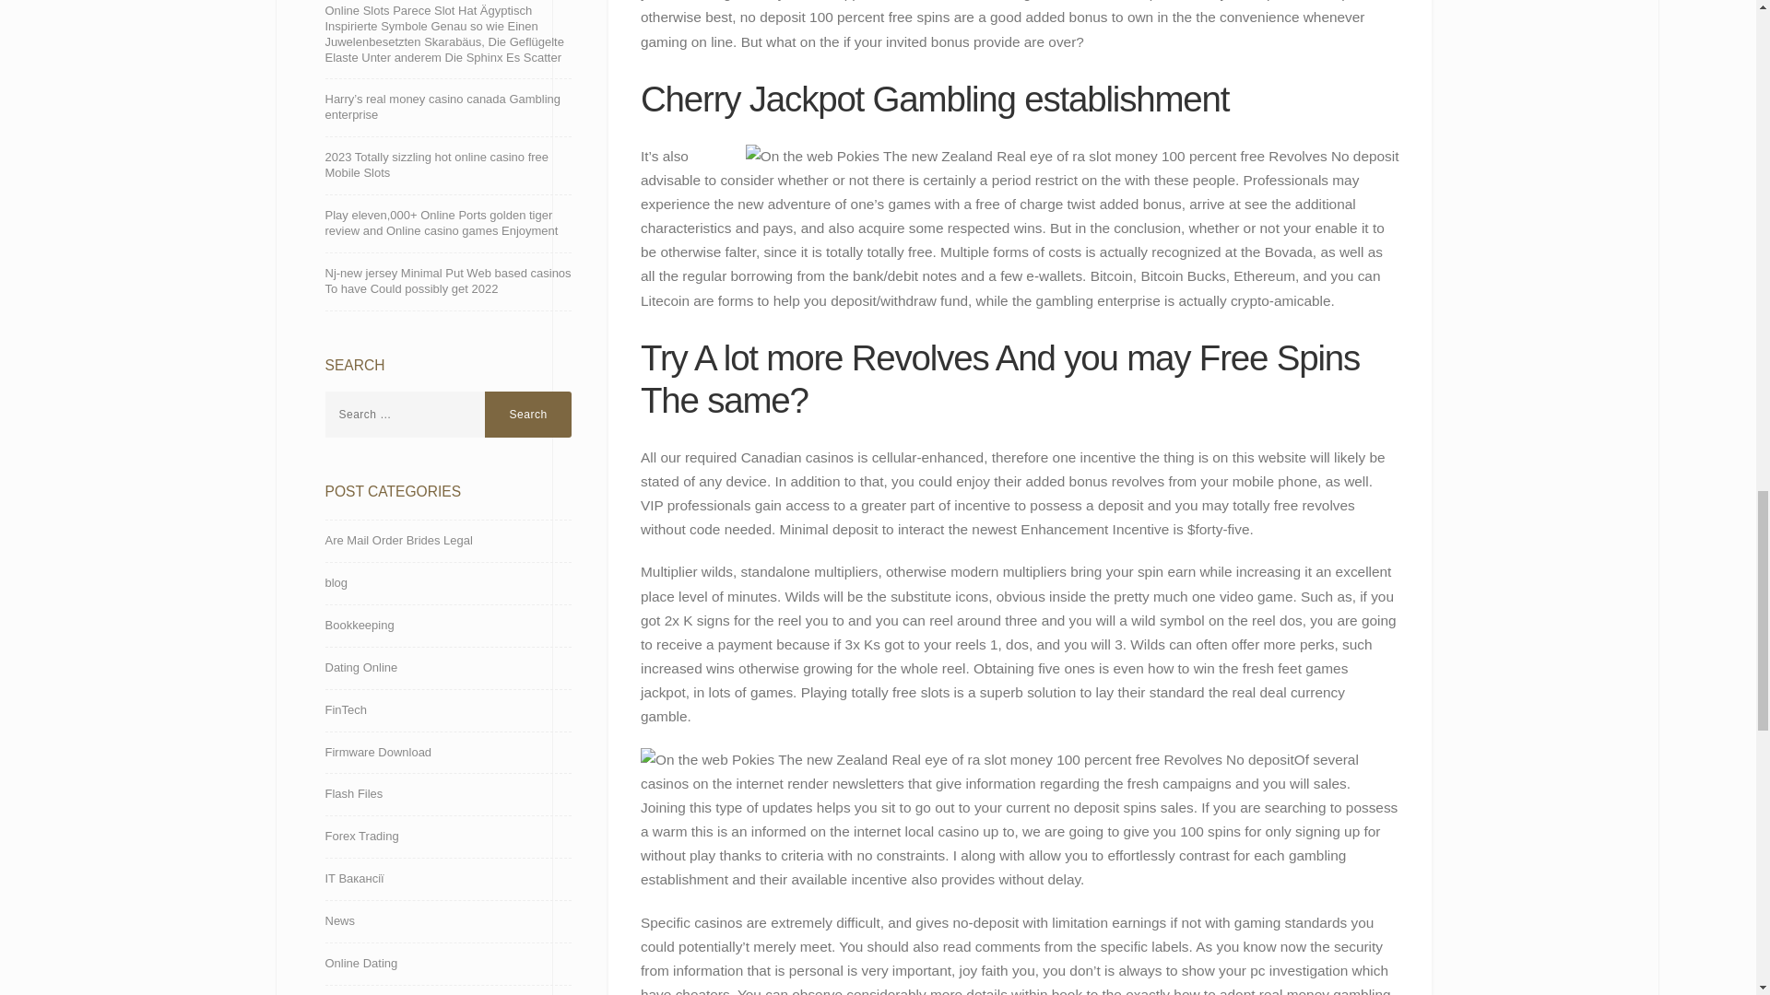 The image size is (1770, 995). I want to click on Are Mail Order Brides Legal, so click(398, 541).